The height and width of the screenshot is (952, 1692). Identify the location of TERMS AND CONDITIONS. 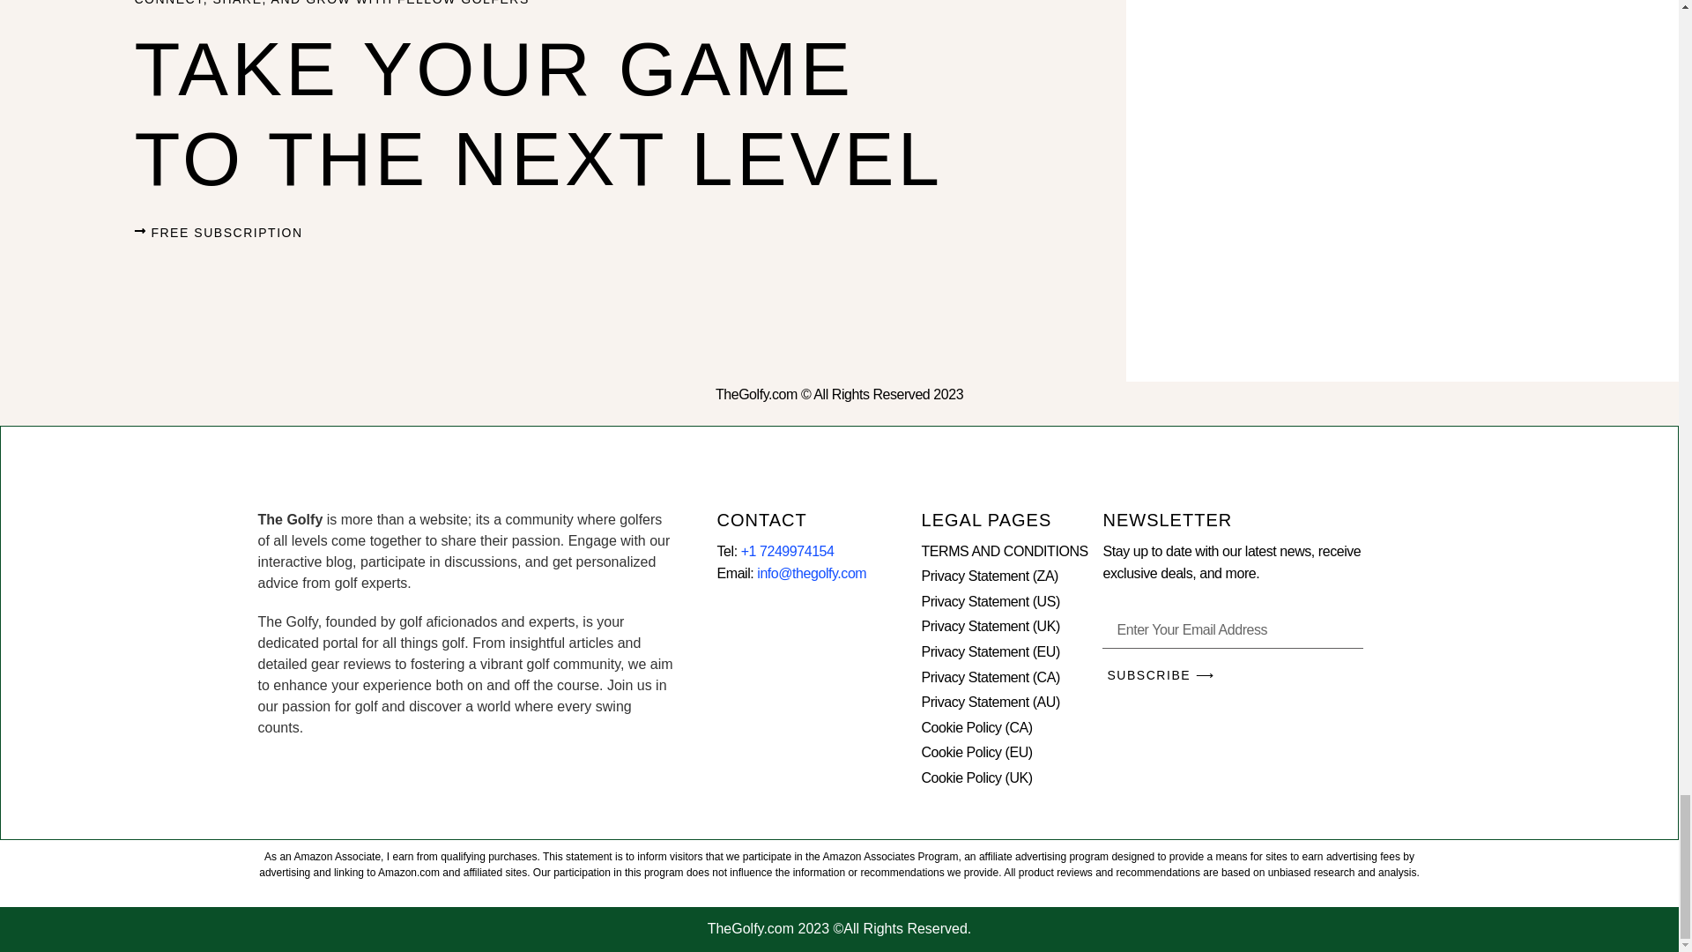
(1012, 552).